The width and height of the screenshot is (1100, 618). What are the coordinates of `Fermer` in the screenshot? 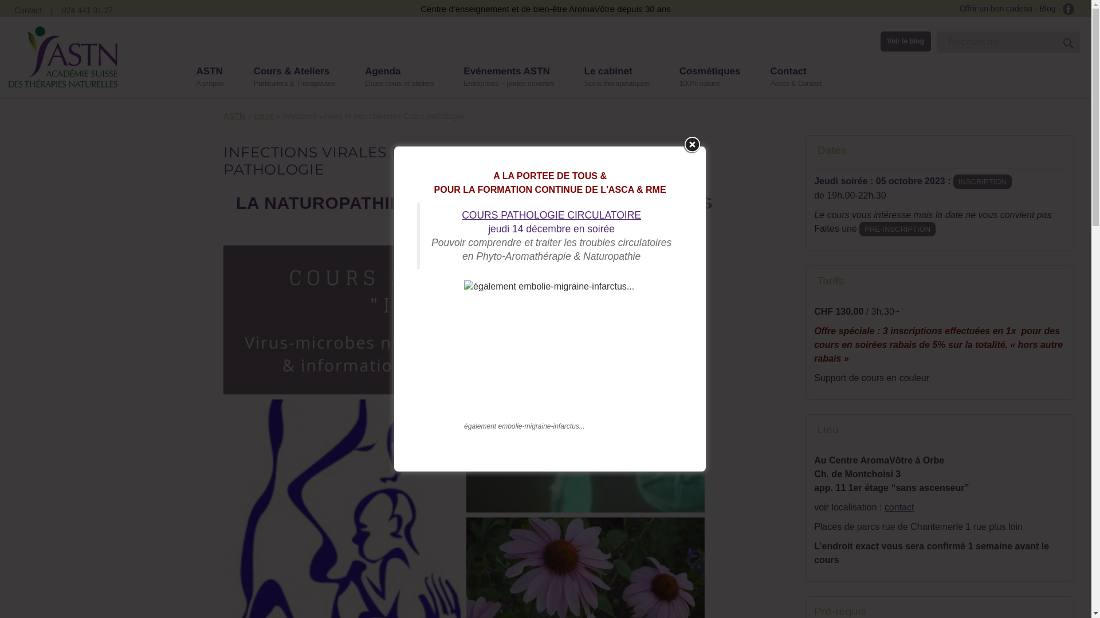 It's located at (692, 145).